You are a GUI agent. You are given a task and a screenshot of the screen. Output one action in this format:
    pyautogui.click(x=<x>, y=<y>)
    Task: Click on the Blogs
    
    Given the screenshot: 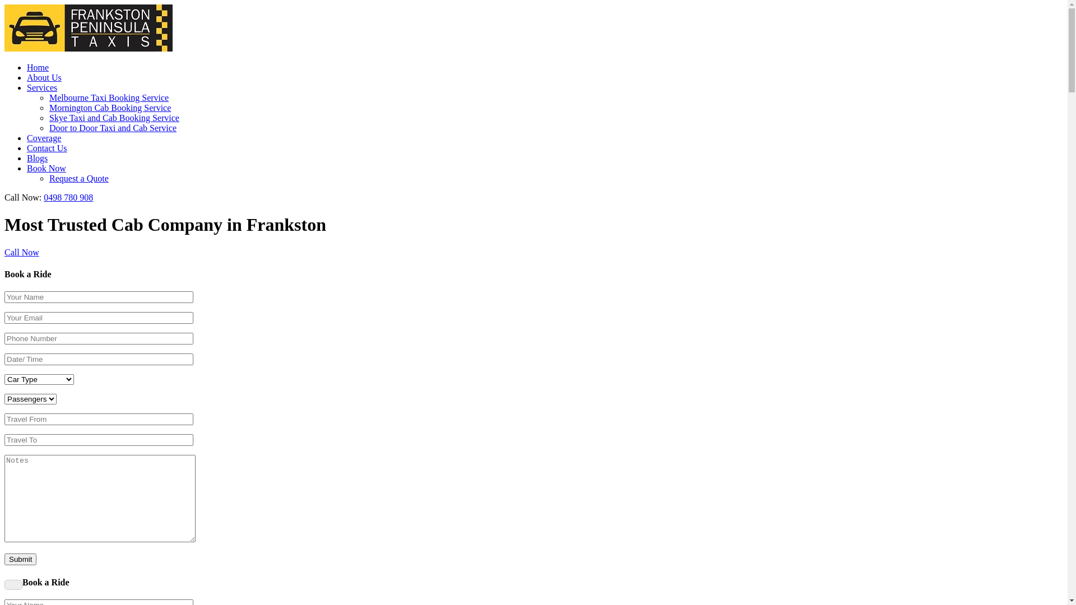 What is the action you would take?
    pyautogui.click(x=37, y=158)
    